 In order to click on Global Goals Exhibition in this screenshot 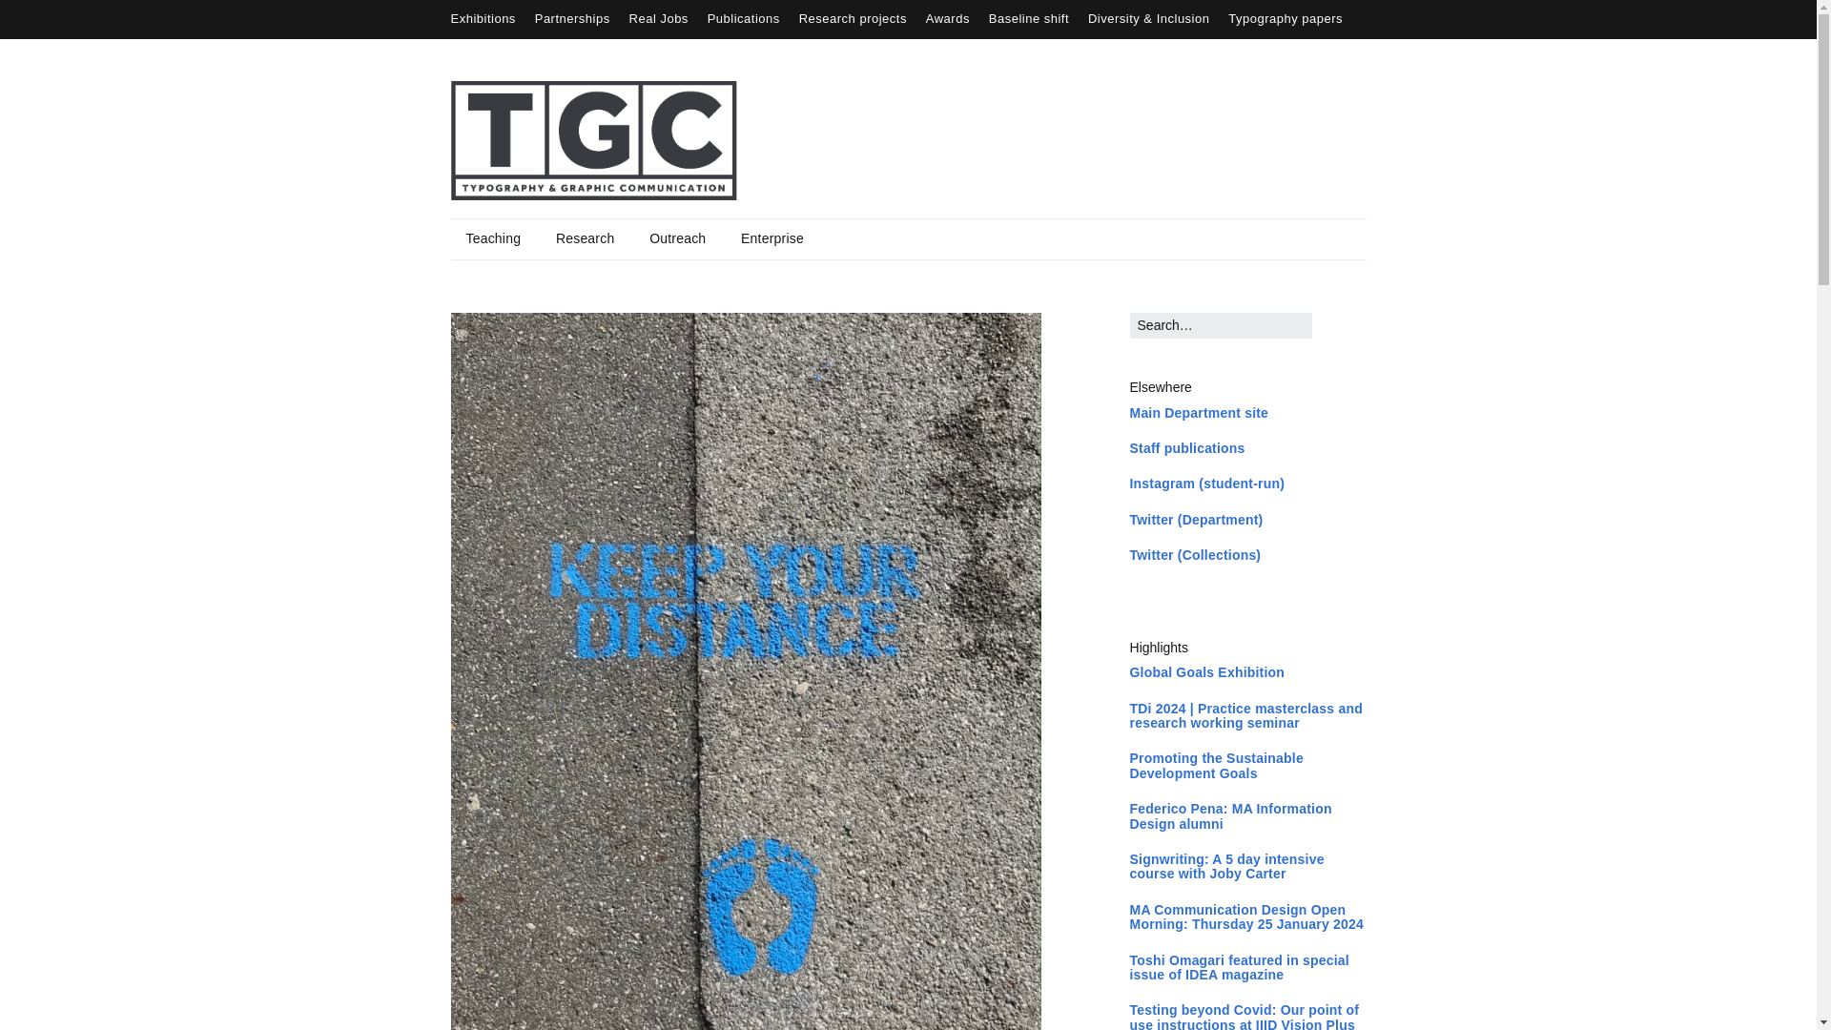, I will do `click(1207, 671)`.